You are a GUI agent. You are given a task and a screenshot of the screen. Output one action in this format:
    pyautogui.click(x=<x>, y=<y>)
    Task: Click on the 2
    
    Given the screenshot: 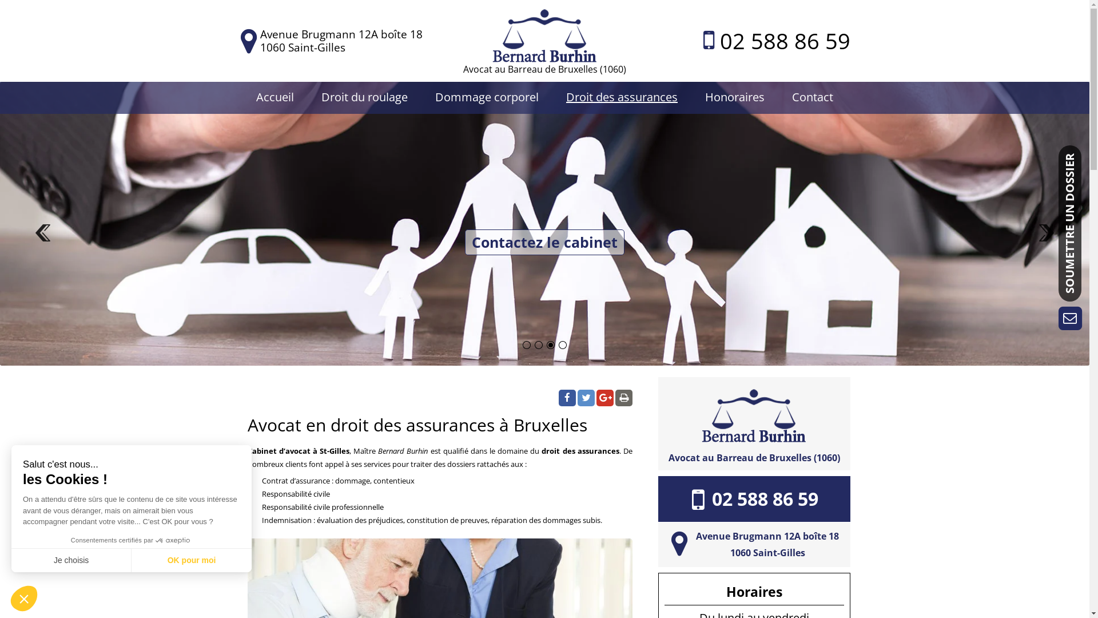 What is the action you would take?
    pyautogui.click(x=539, y=345)
    